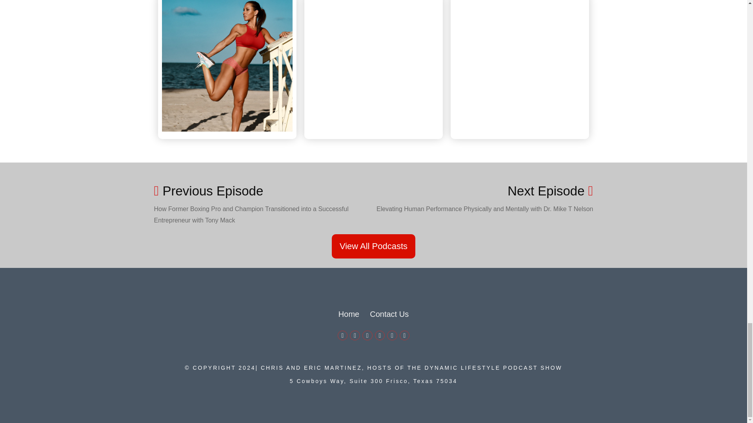 The width and height of the screenshot is (753, 423). I want to click on Twitter, so click(355, 335).